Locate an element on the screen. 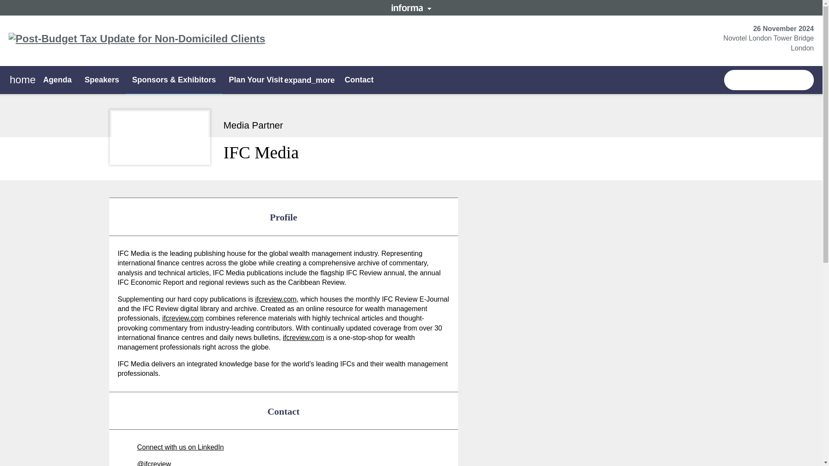 This screenshot has width=829, height=466. ifcreview.com is located at coordinates (276, 299).